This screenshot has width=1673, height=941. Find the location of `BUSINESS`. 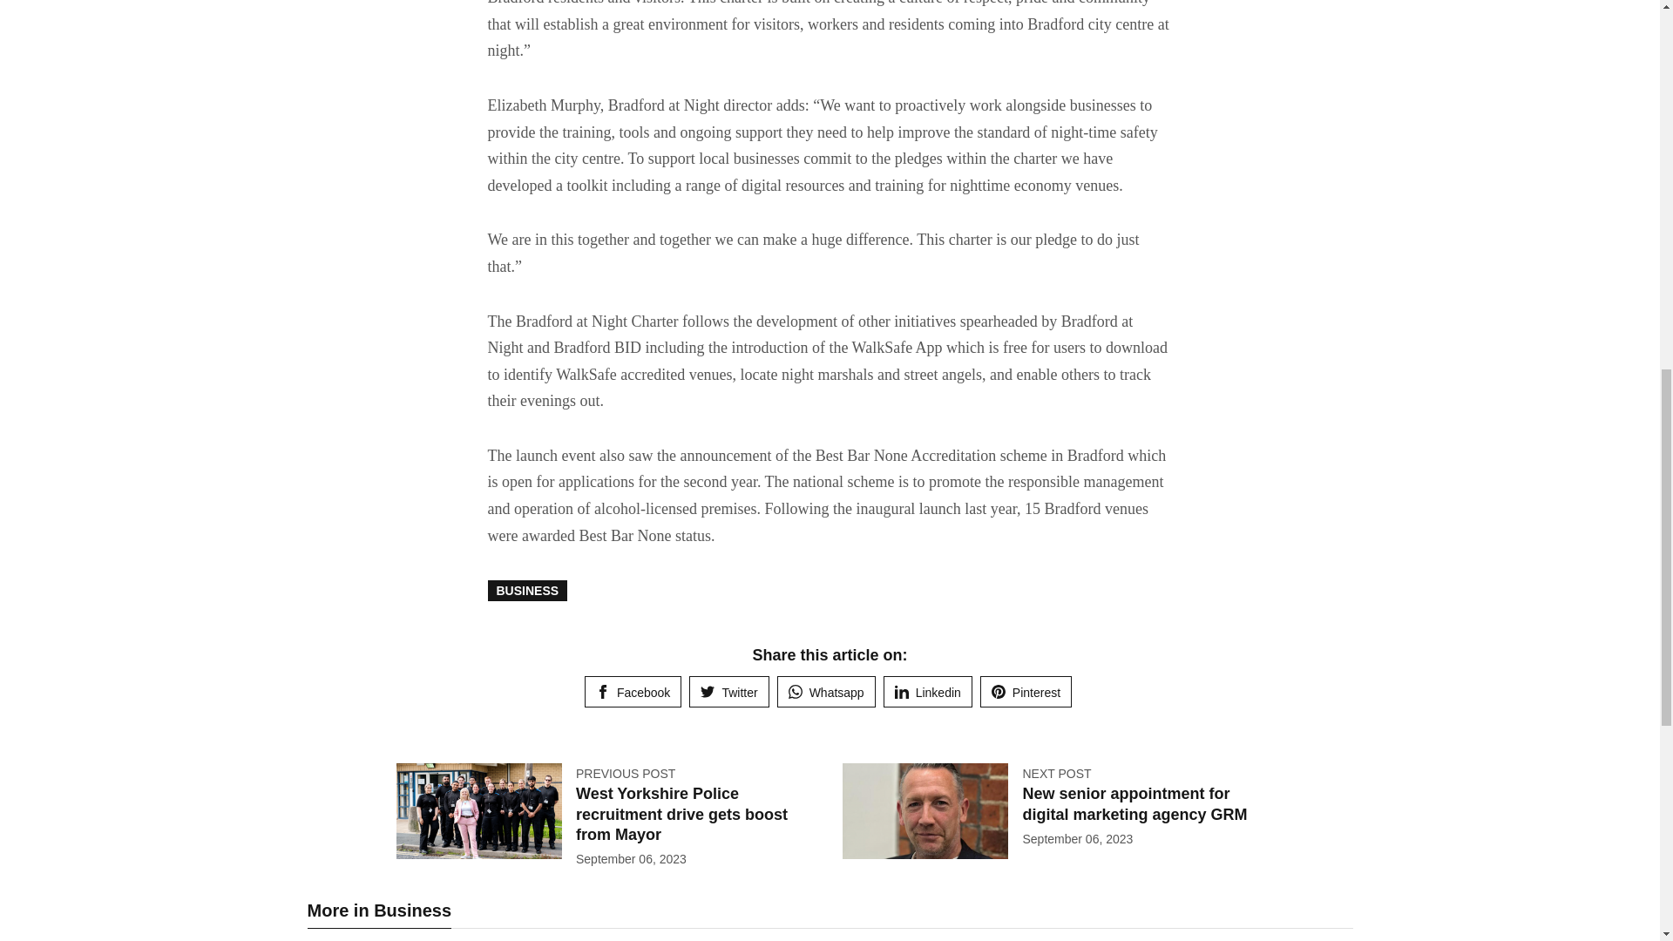

BUSINESS is located at coordinates (528, 591).